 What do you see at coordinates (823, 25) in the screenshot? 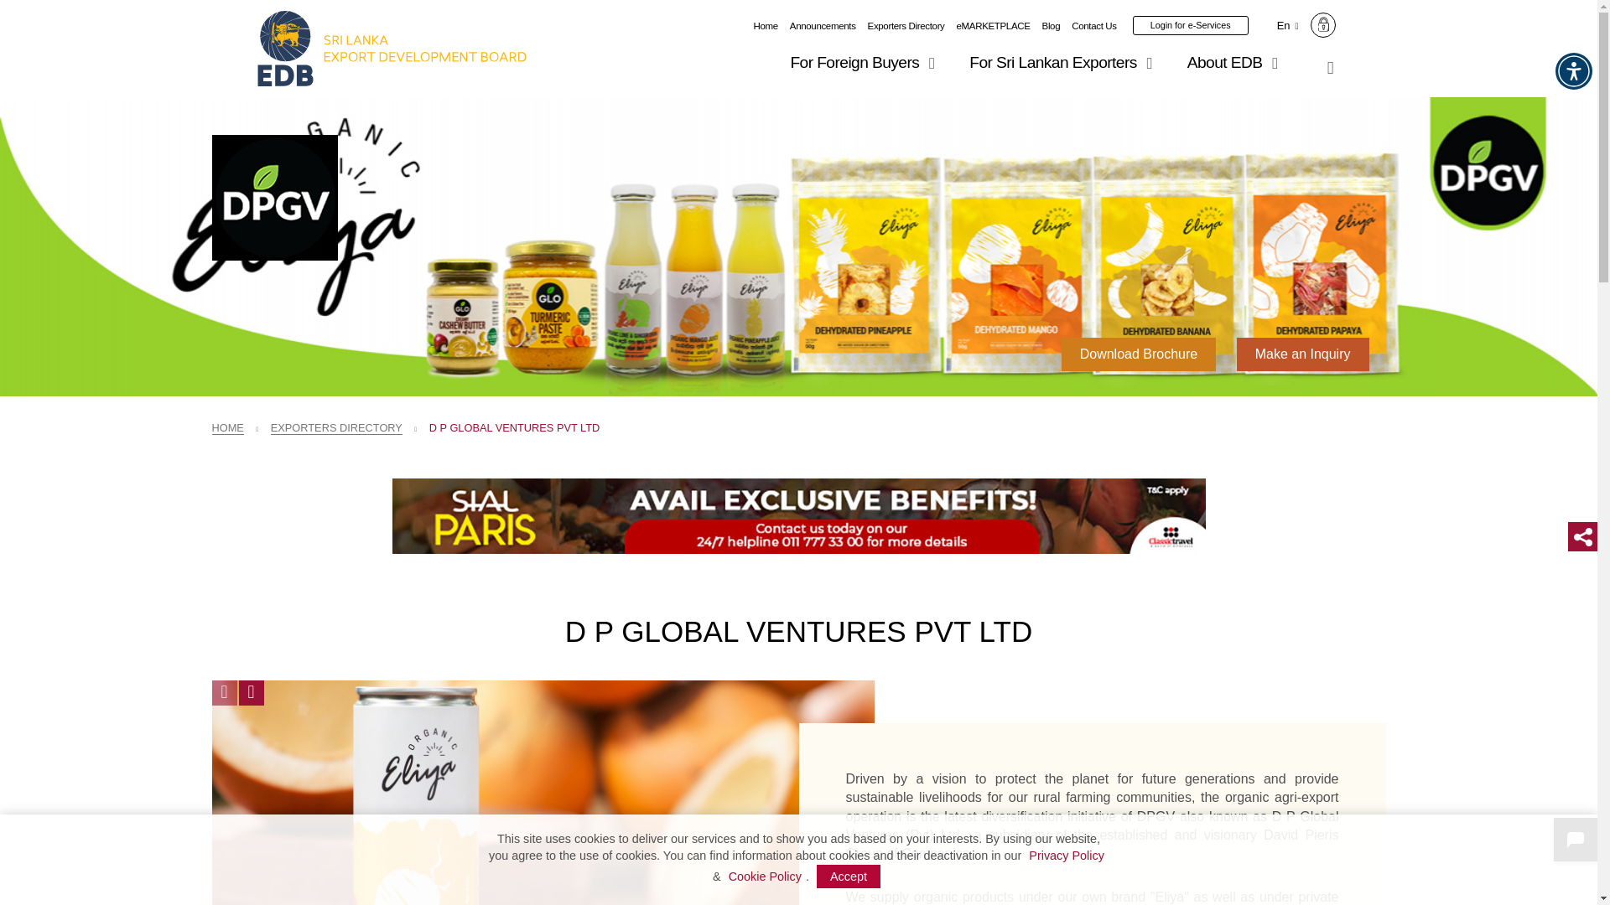
I see `Announcements` at bounding box center [823, 25].